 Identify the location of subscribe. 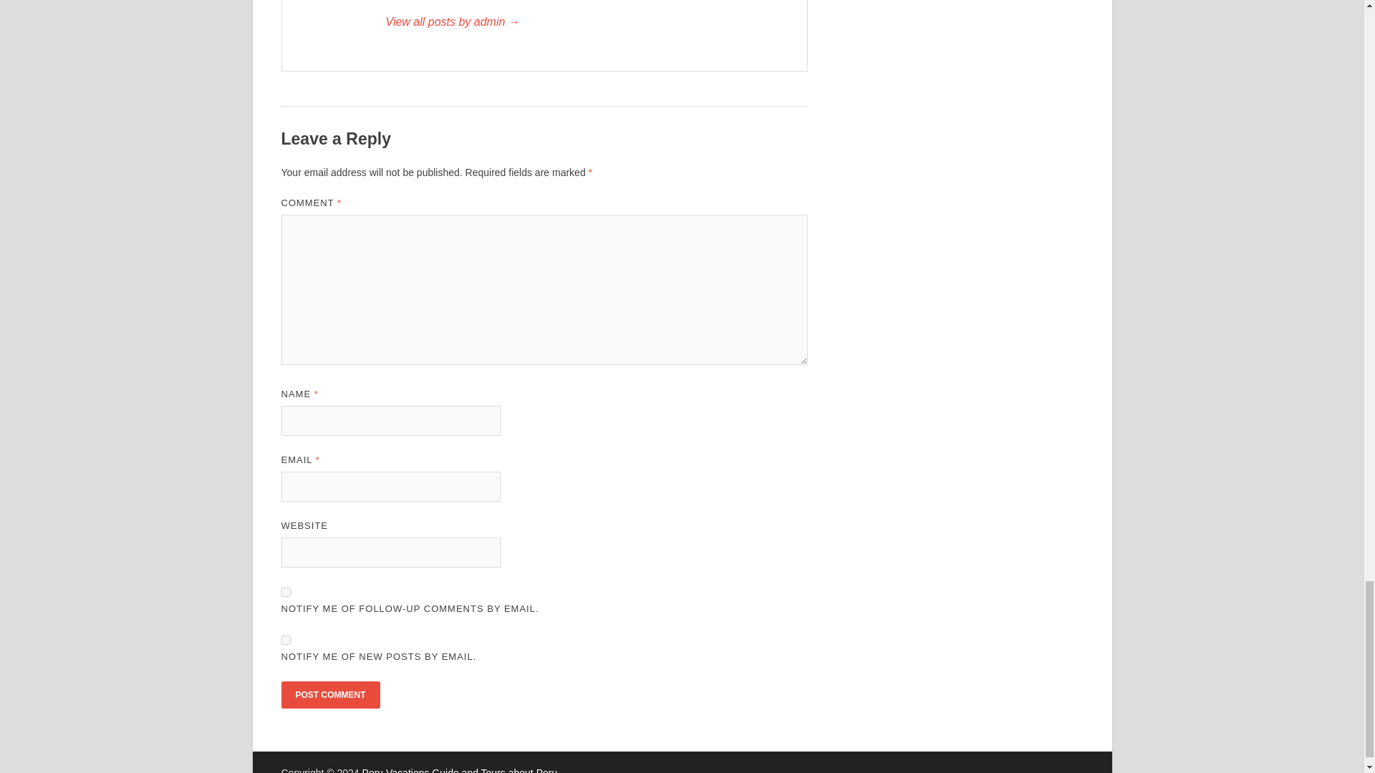
(285, 640).